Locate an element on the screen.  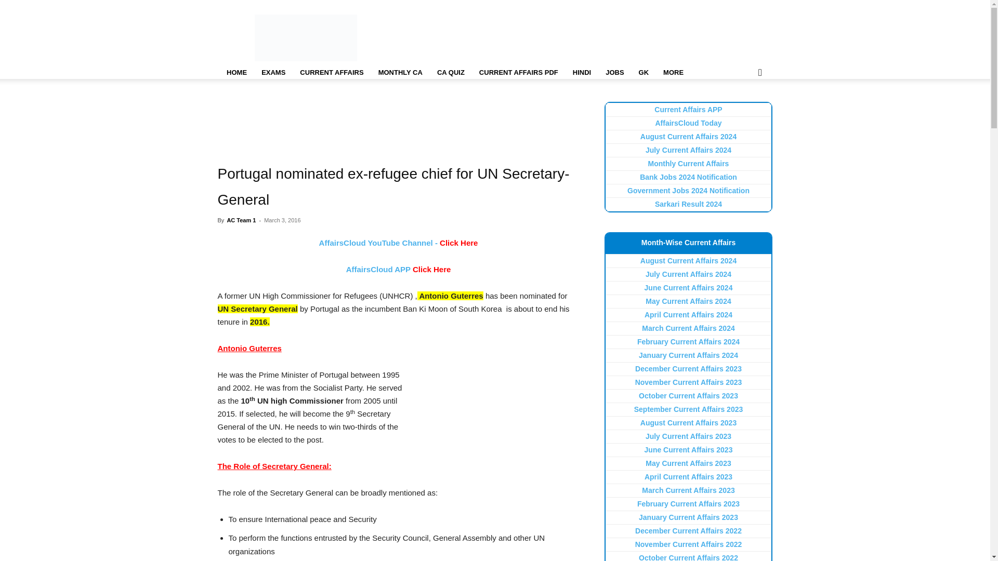
AffairsCloud is located at coordinates (306, 37).